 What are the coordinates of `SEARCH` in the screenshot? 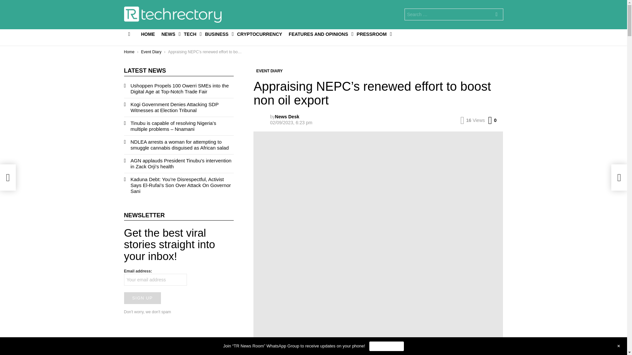 It's located at (496, 15).